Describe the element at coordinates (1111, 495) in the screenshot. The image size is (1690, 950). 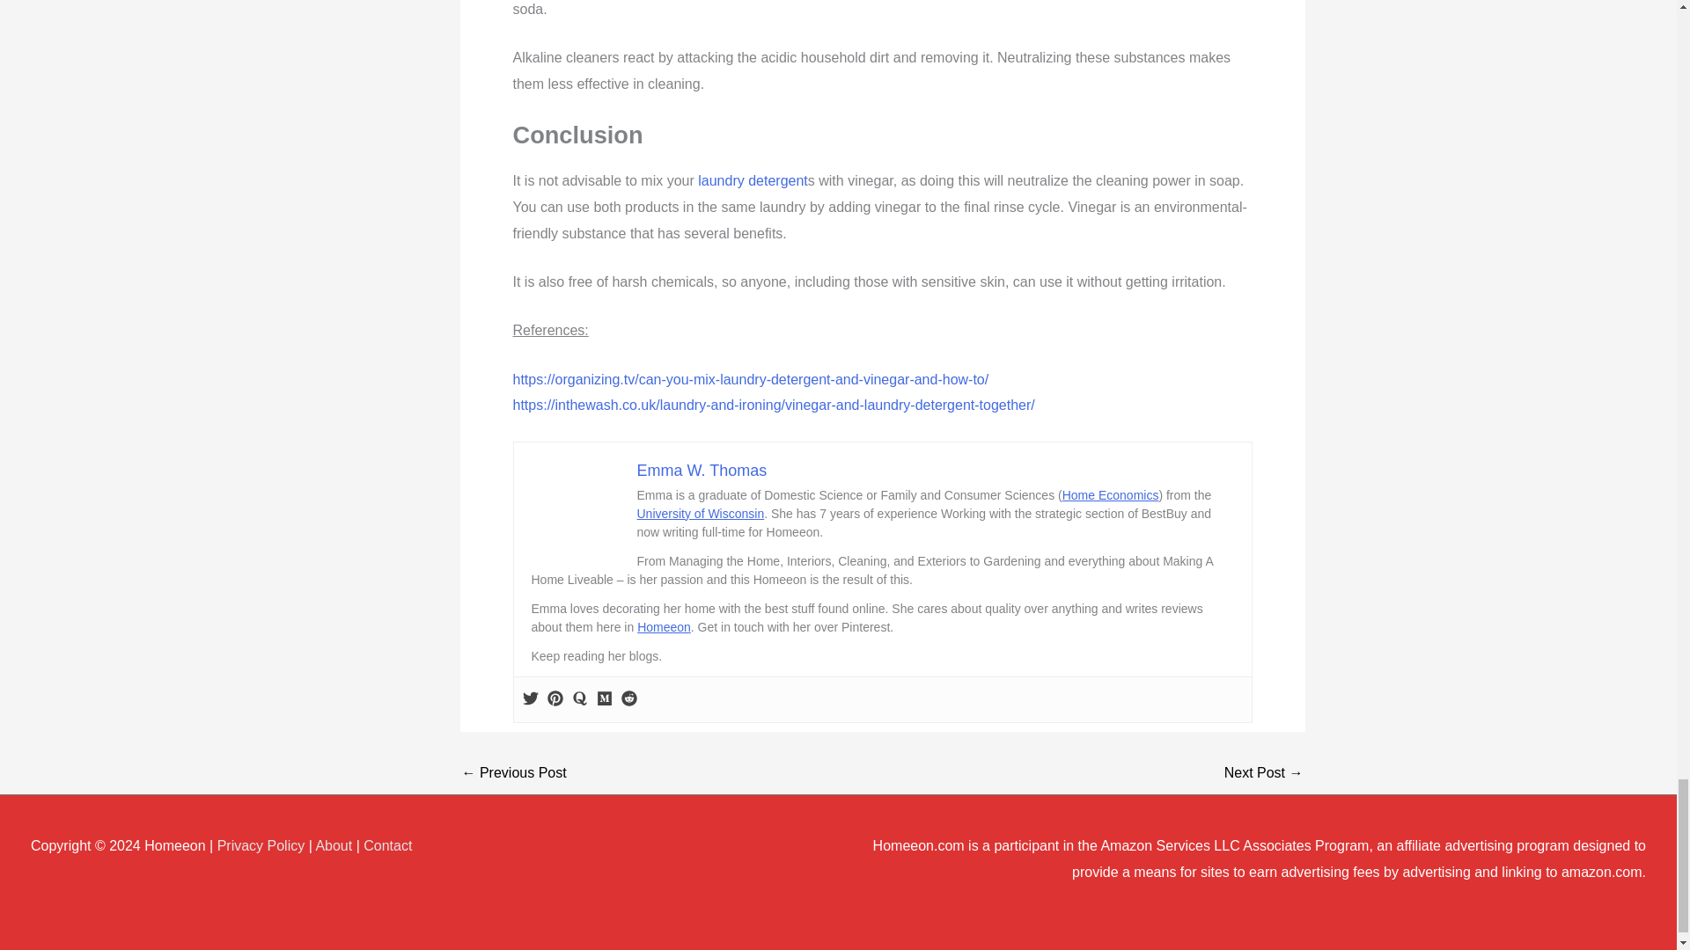
I see `Home Economics` at that location.